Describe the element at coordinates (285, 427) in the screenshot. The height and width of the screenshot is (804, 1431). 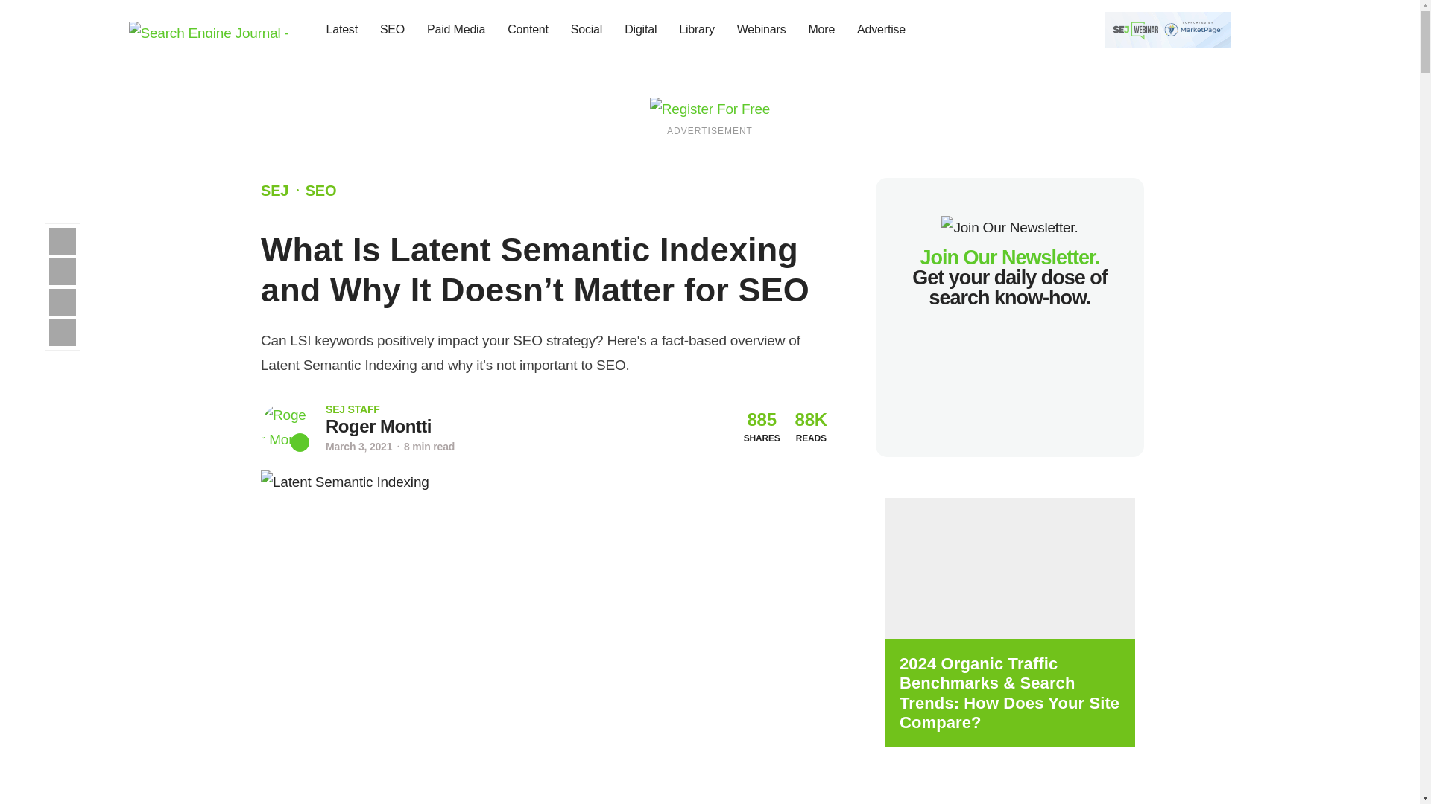
I see `Go to Author Page` at that location.